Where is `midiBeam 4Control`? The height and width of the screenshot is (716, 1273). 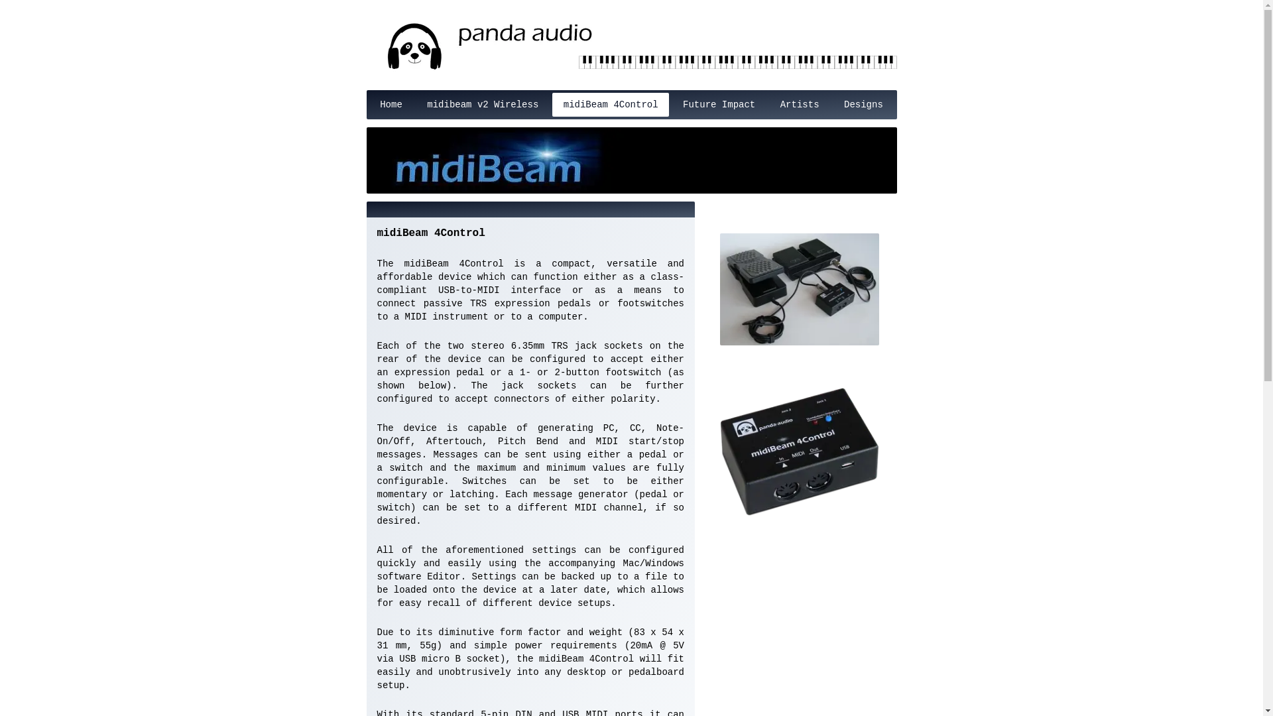 midiBeam 4Control is located at coordinates (611, 105).